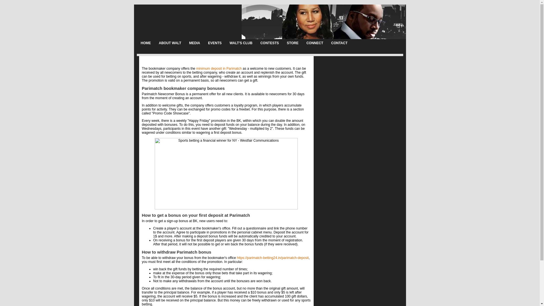  What do you see at coordinates (314, 43) in the screenshot?
I see `CONNECT` at bounding box center [314, 43].